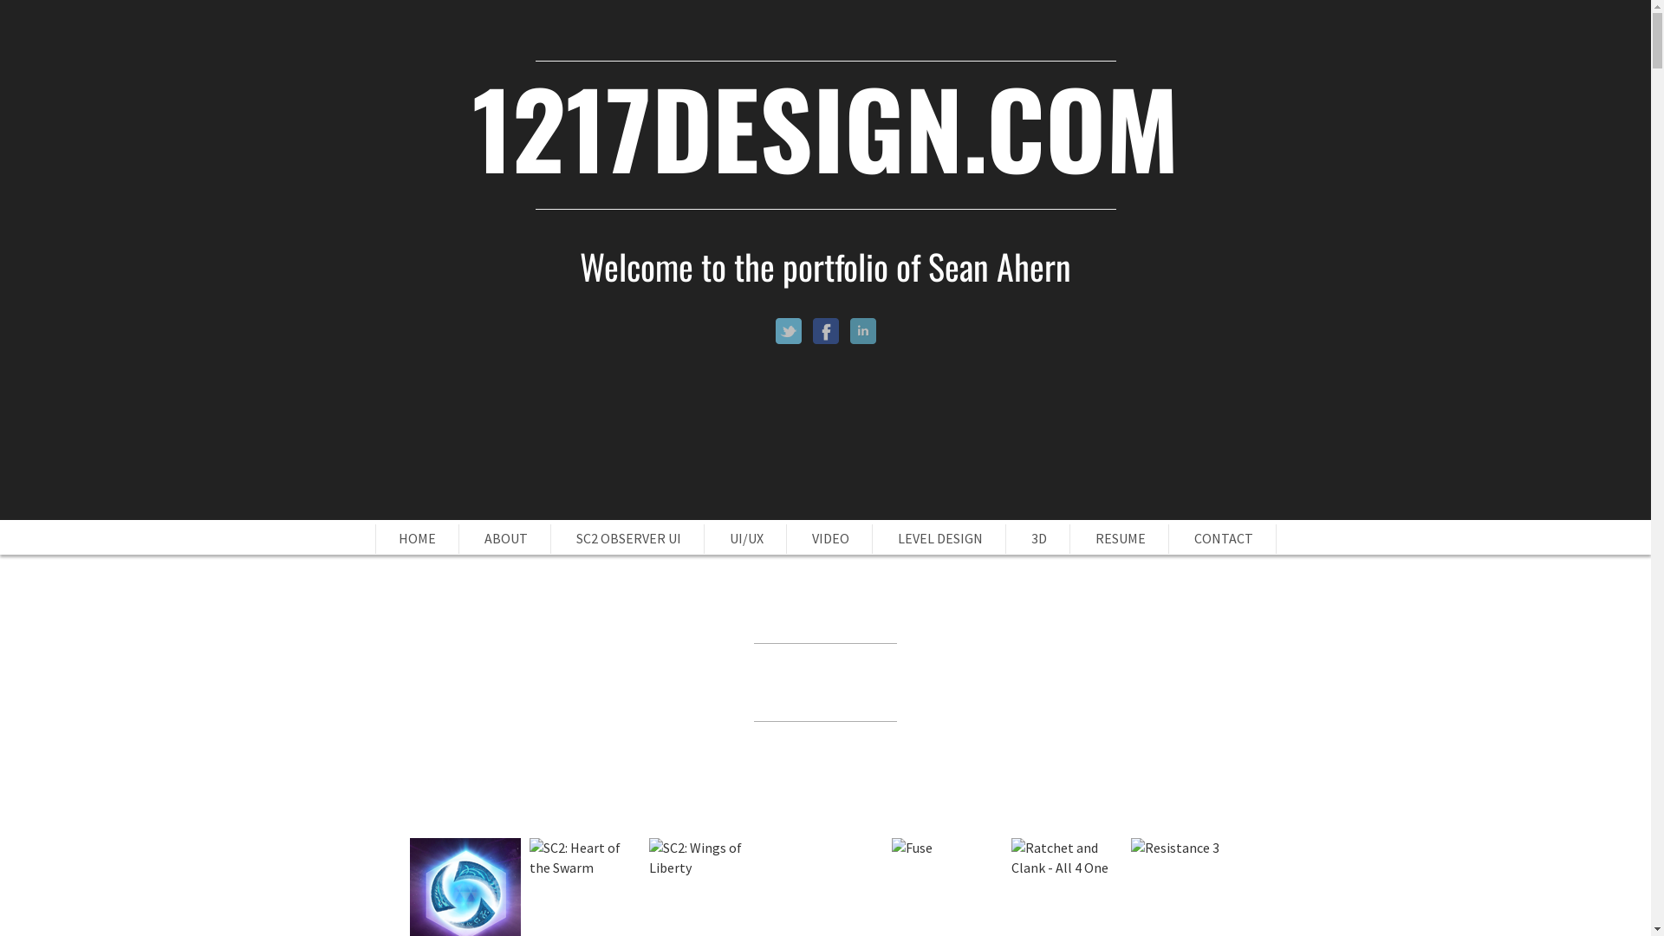  I want to click on ABOUT, so click(505, 538).